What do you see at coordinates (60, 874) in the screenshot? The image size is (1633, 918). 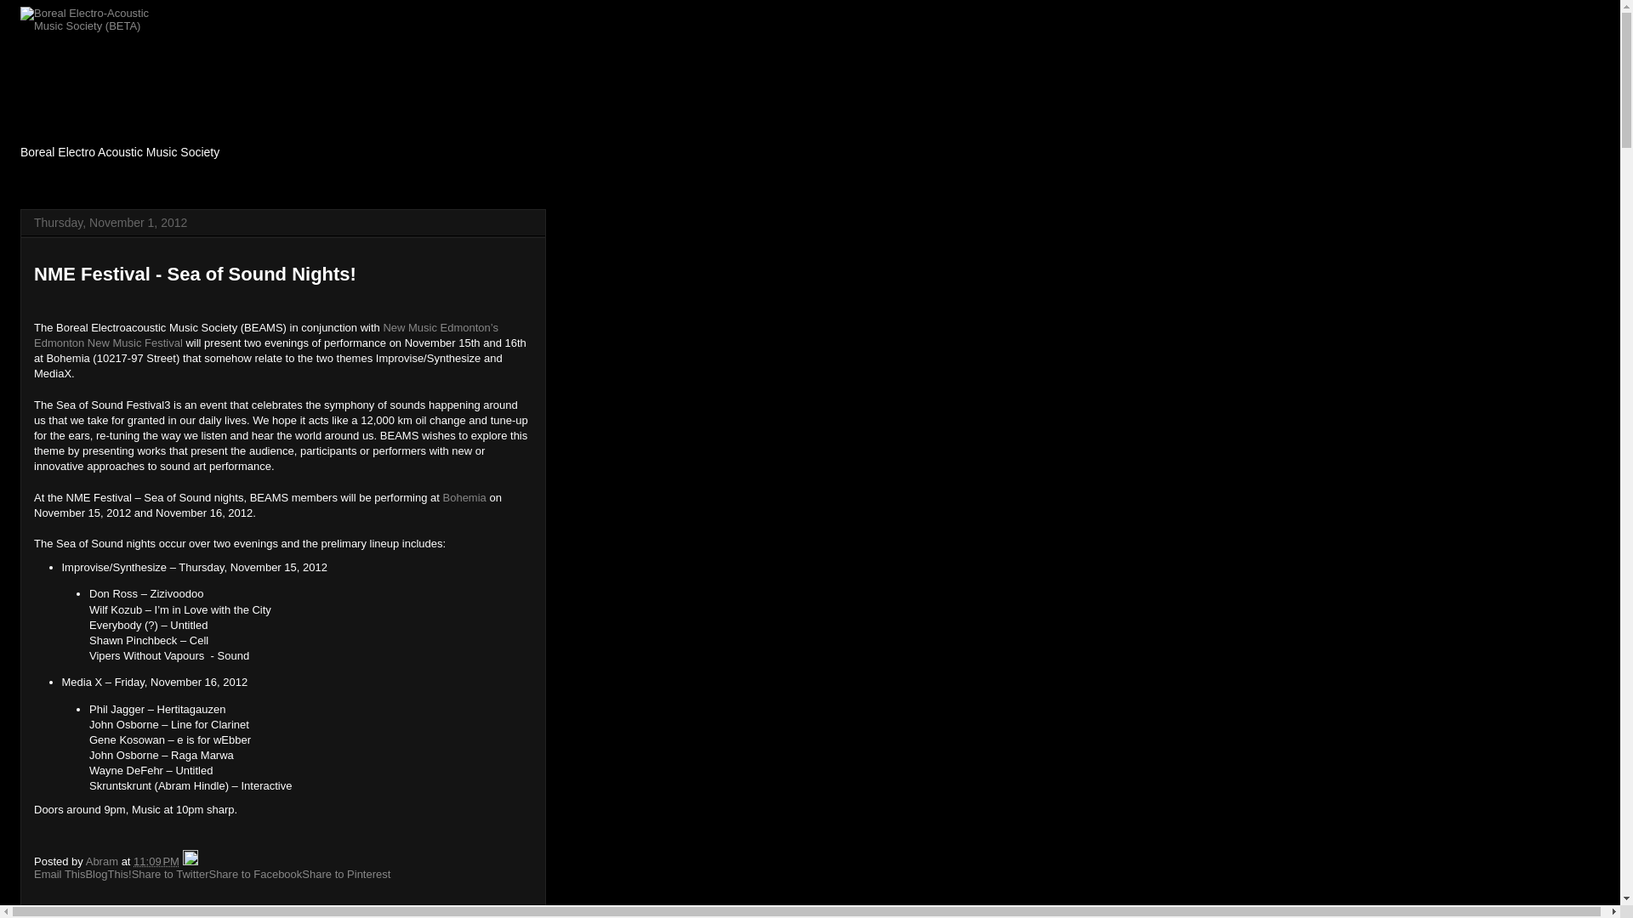 I see `Email This` at bounding box center [60, 874].